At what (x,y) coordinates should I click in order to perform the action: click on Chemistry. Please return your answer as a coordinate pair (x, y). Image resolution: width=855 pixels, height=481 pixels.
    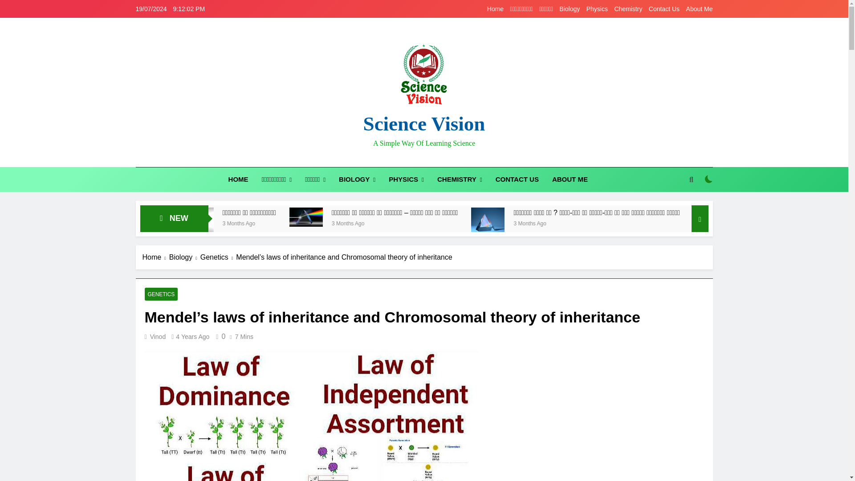
    Looking at the image, I should click on (628, 9).